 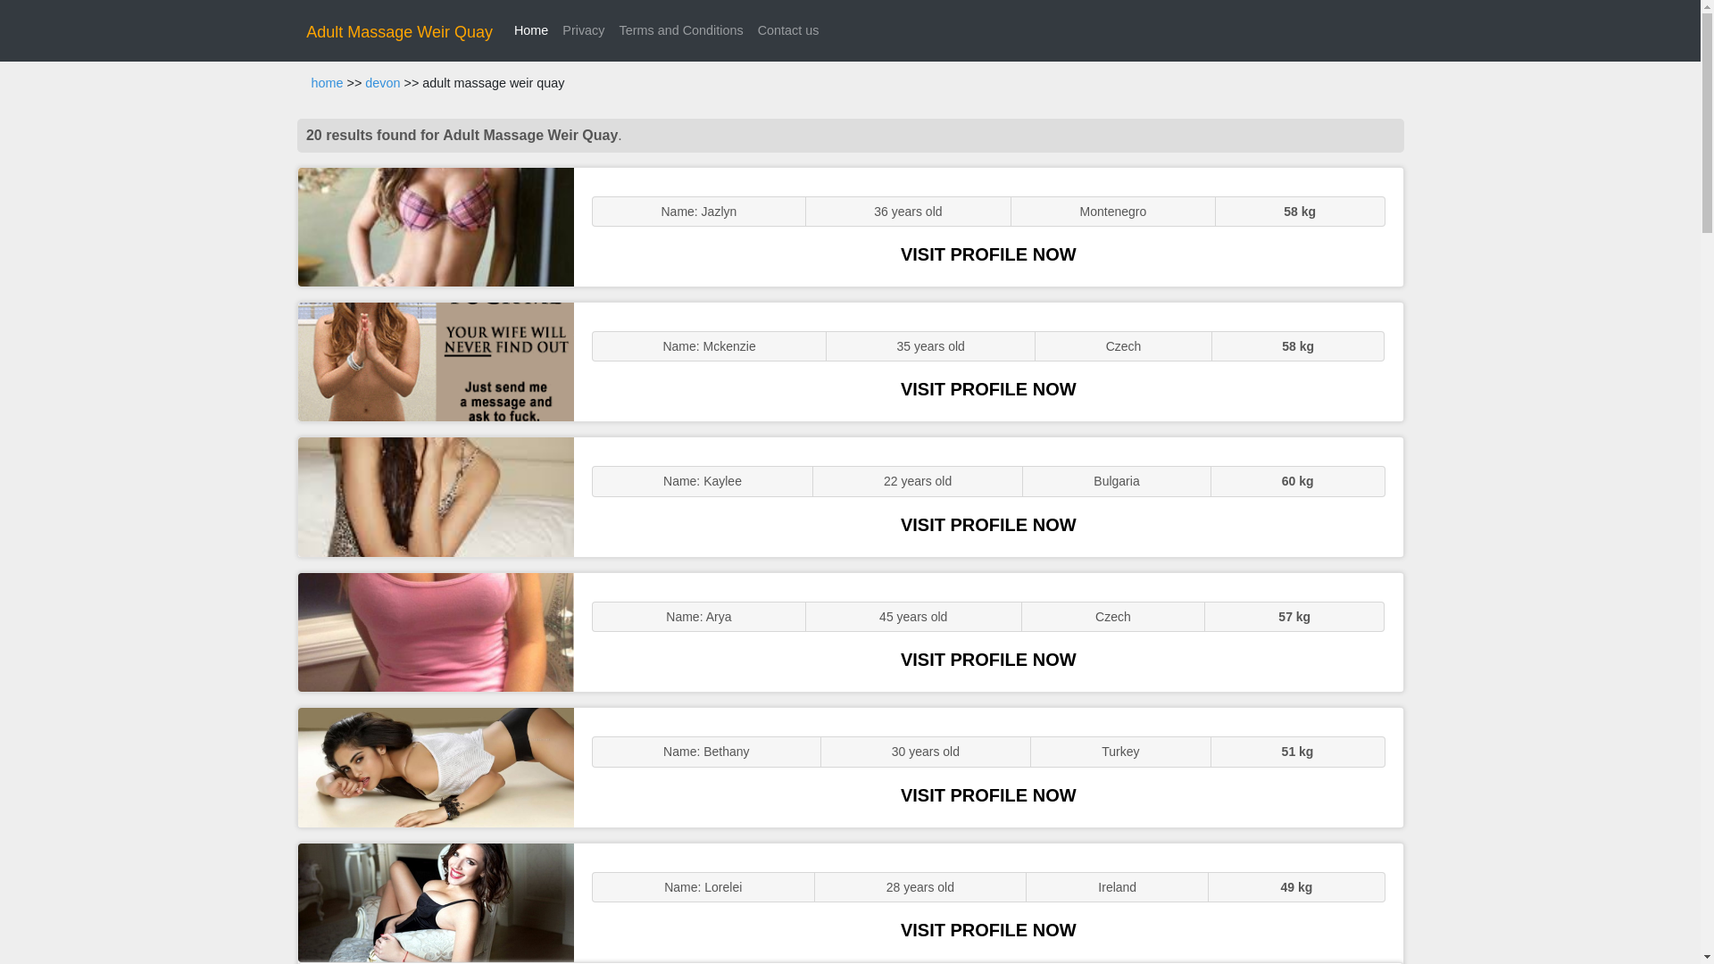 I want to click on Terms and Conditions, so click(x=680, y=30).